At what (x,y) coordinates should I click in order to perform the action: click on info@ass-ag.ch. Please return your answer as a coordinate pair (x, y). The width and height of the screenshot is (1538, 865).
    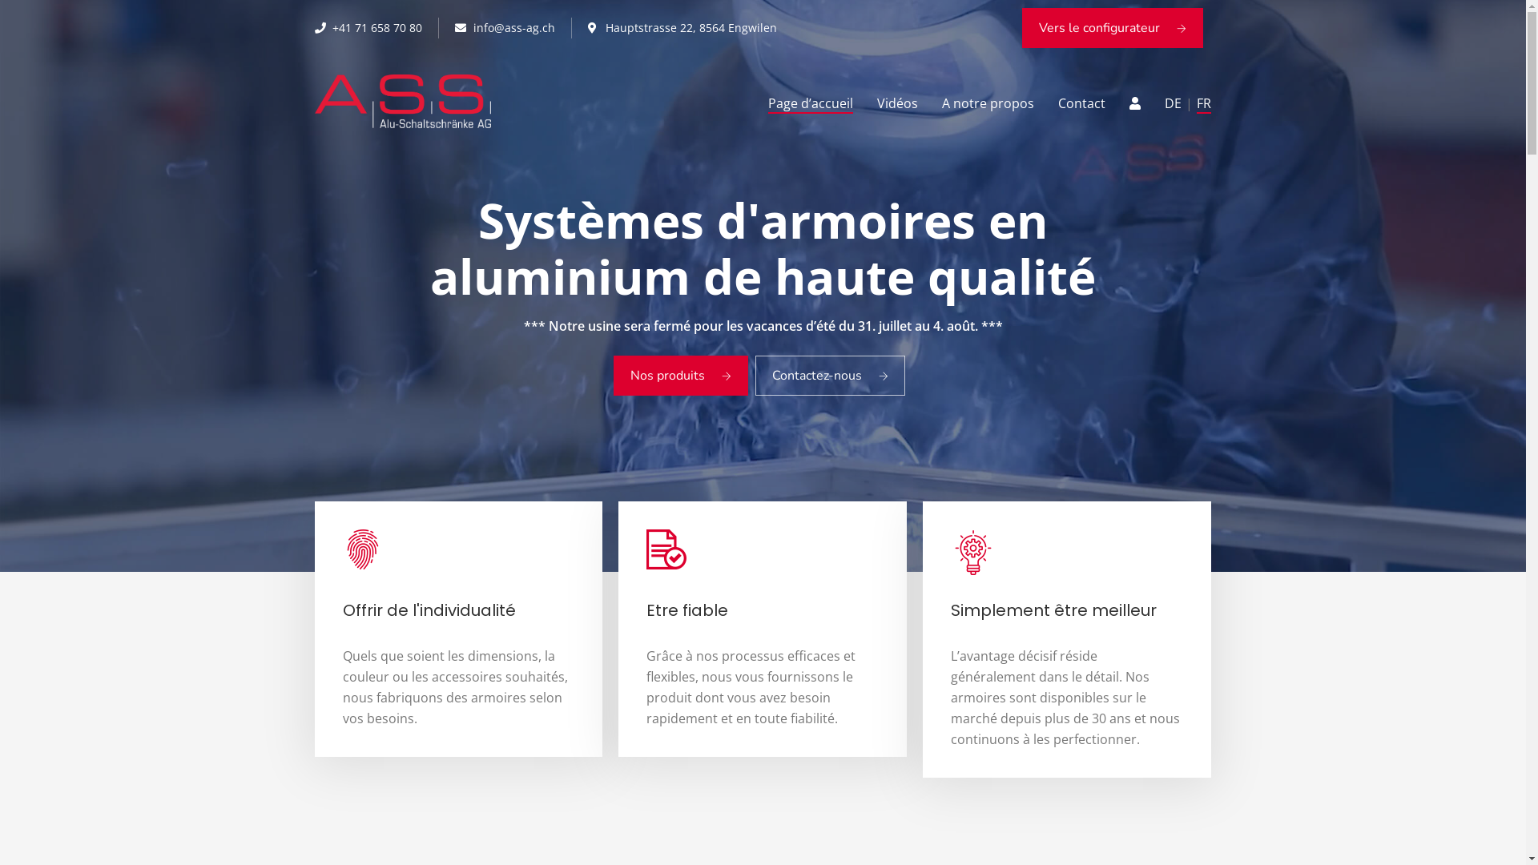
    Looking at the image, I should click on (505, 28).